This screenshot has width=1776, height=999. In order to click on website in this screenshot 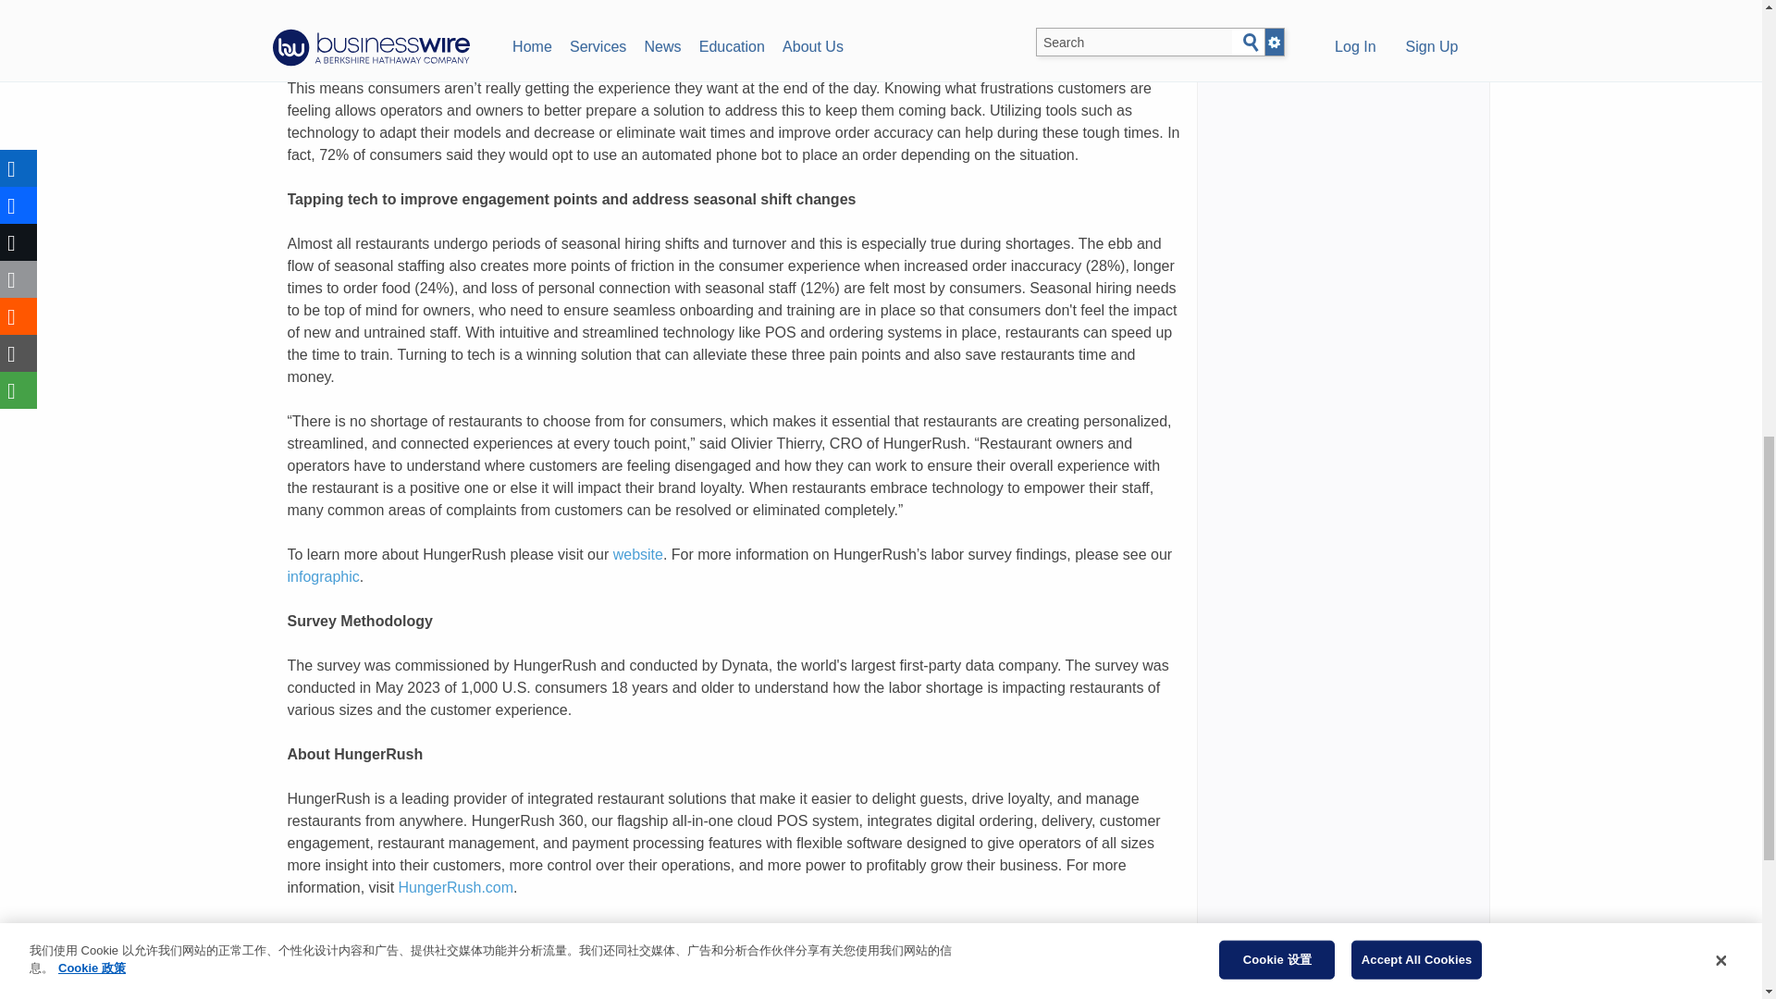, I will do `click(637, 554)`.